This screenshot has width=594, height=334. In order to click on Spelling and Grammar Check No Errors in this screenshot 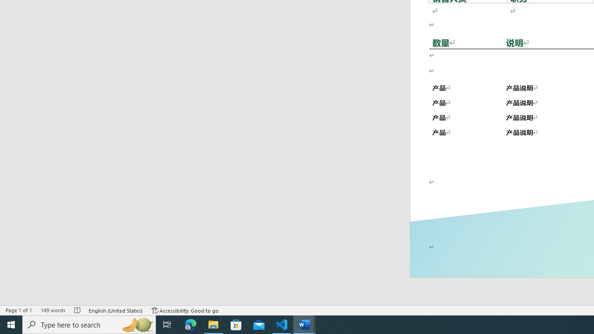, I will do `click(78, 310)`.